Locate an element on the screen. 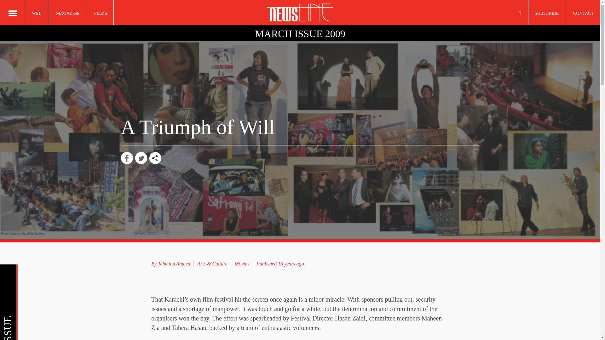  MAGAZINE is located at coordinates (68, 13).